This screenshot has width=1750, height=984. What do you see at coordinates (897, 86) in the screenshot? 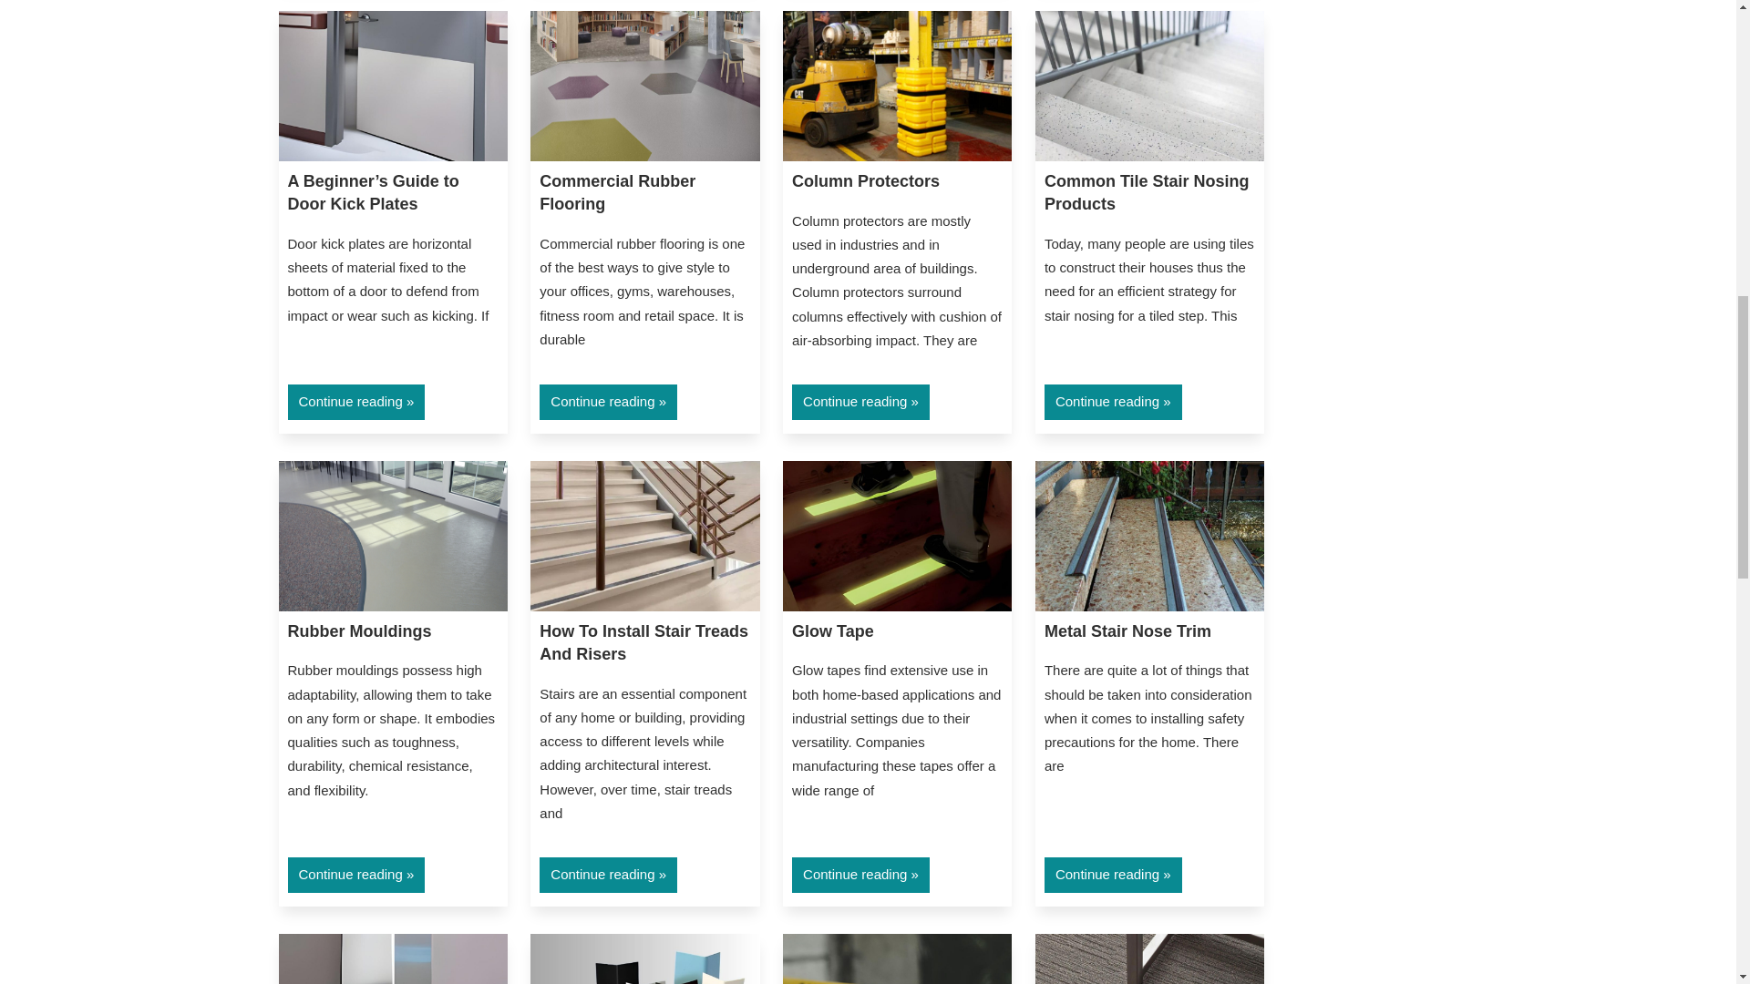
I see `Column Protectors 23` at bounding box center [897, 86].